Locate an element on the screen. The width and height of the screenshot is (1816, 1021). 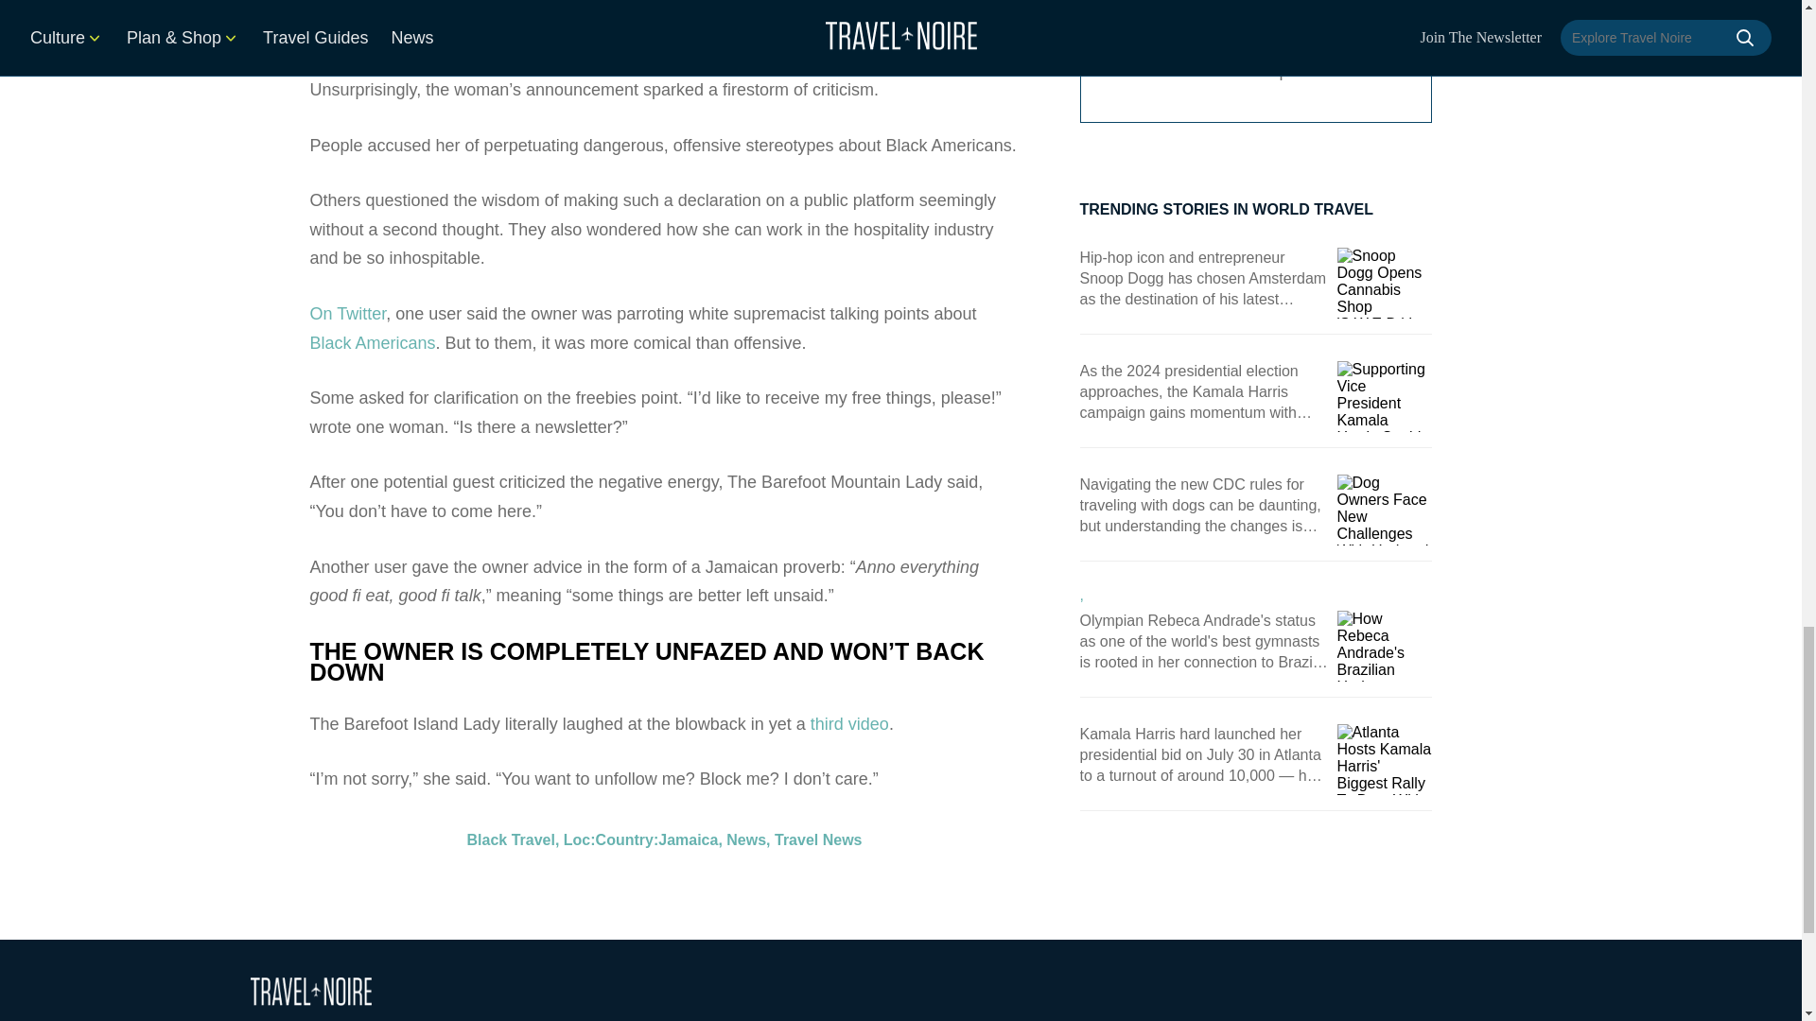
News is located at coordinates (746, 364).